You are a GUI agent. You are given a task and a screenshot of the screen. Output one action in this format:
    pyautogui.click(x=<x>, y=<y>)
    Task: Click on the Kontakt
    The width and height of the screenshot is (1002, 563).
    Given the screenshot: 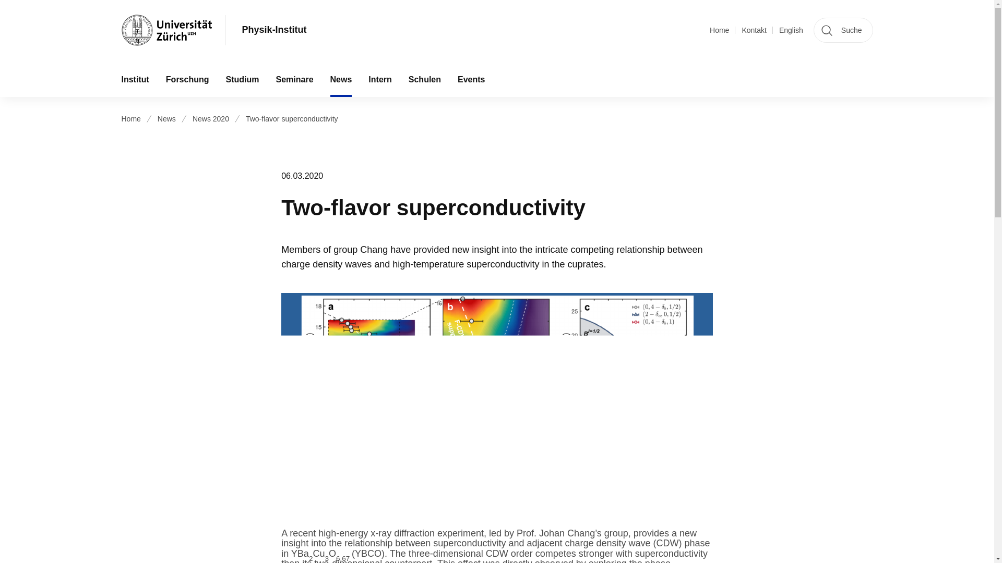 What is the action you would take?
    pyautogui.click(x=754, y=30)
    